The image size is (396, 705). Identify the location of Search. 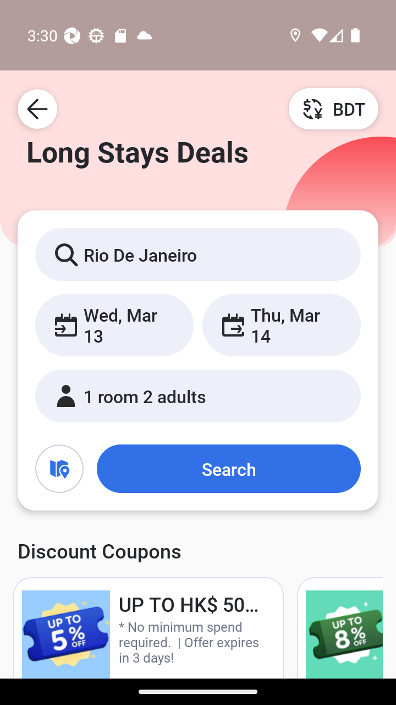
(228, 468).